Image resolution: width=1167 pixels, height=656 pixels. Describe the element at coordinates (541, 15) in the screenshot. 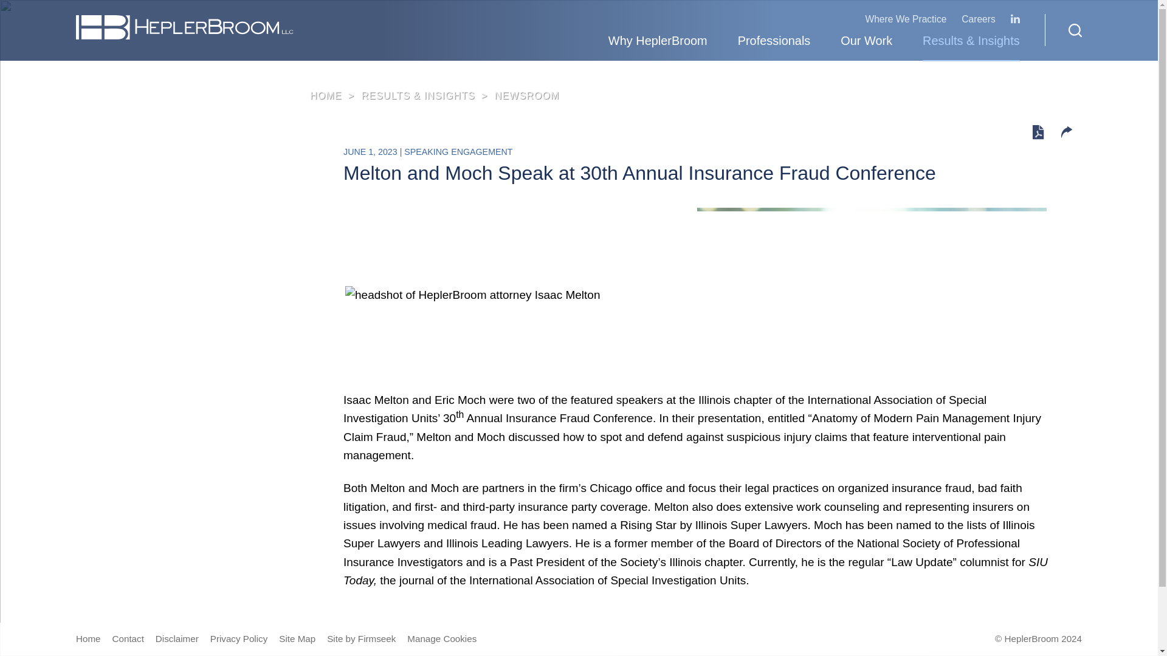

I see `Main Menu` at that location.